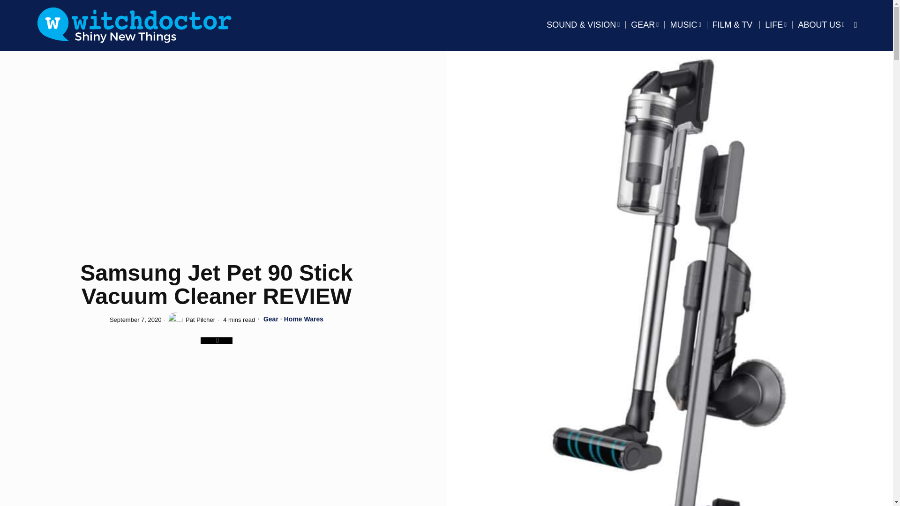 This screenshot has height=506, width=900. What do you see at coordinates (821, 24) in the screenshot?
I see `ABOUT US` at bounding box center [821, 24].